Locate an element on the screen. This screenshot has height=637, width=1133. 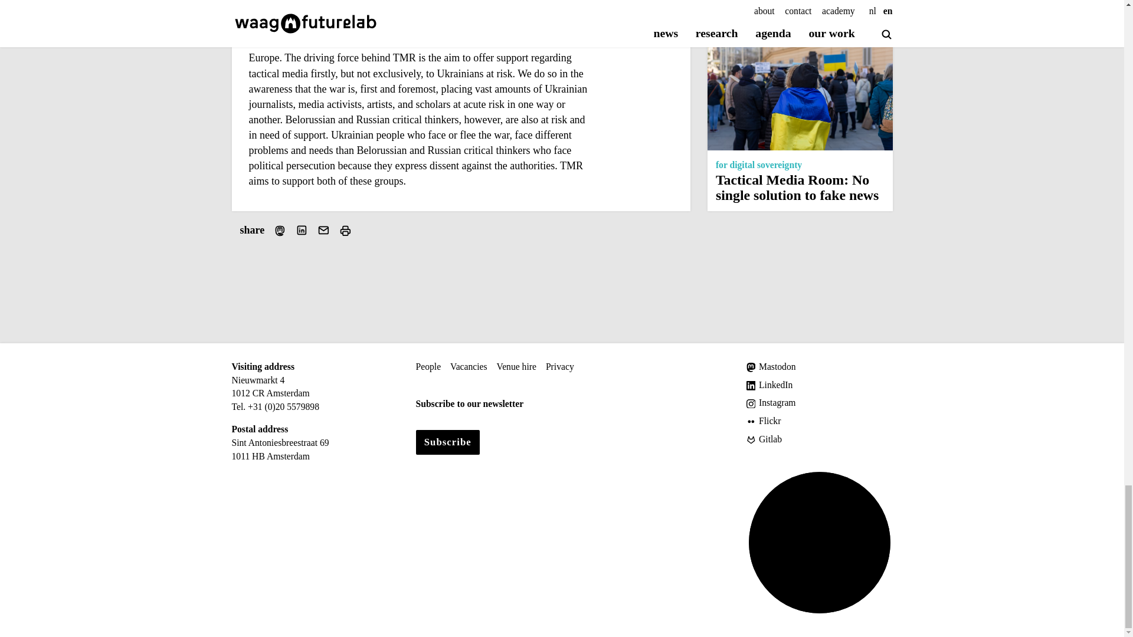
Subscribe is located at coordinates (447, 442).